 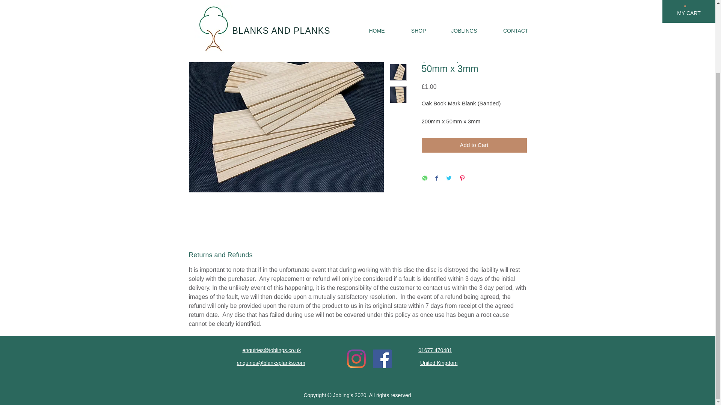 What do you see at coordinates (435, 350) in the screenshot?
I see `01677 470481` at bounding box center [435, 350].